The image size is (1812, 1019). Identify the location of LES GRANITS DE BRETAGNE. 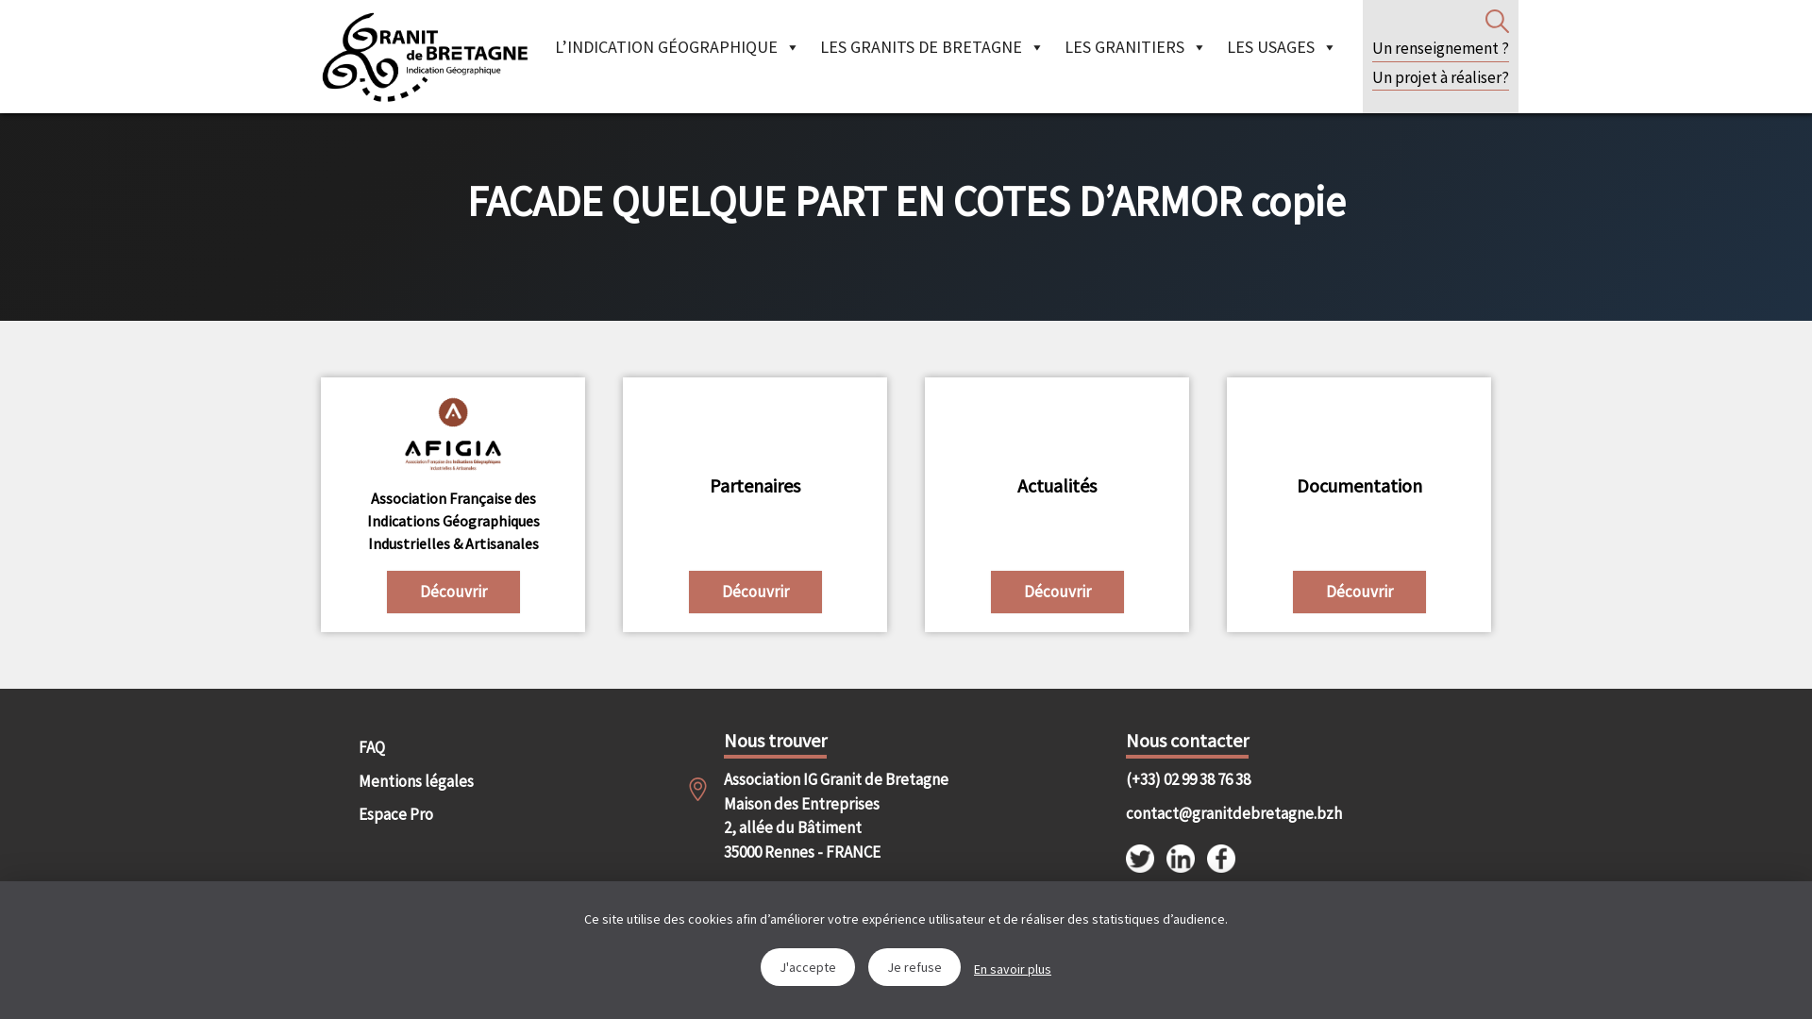
(932, 47).